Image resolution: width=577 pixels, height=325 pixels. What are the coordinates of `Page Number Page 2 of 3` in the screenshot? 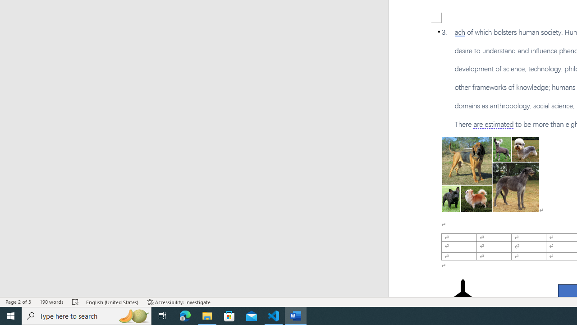 It's located at (18, 302).